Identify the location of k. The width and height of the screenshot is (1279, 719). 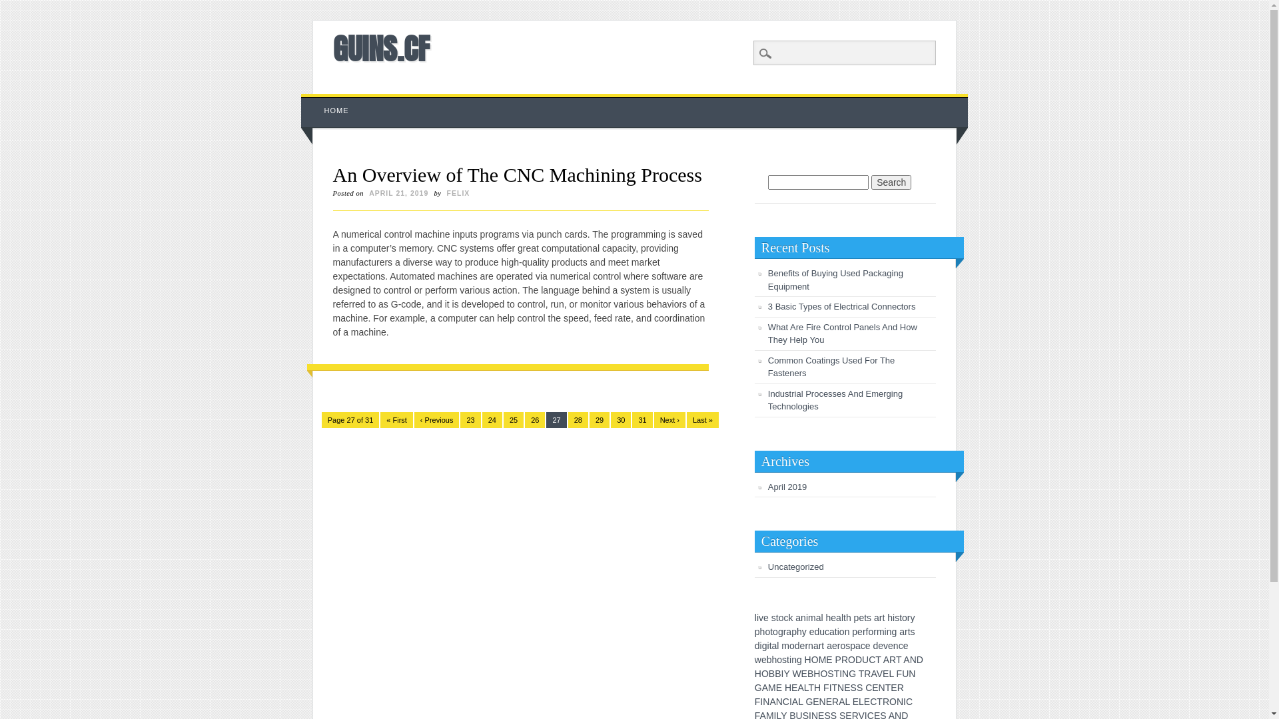
(790, 618).